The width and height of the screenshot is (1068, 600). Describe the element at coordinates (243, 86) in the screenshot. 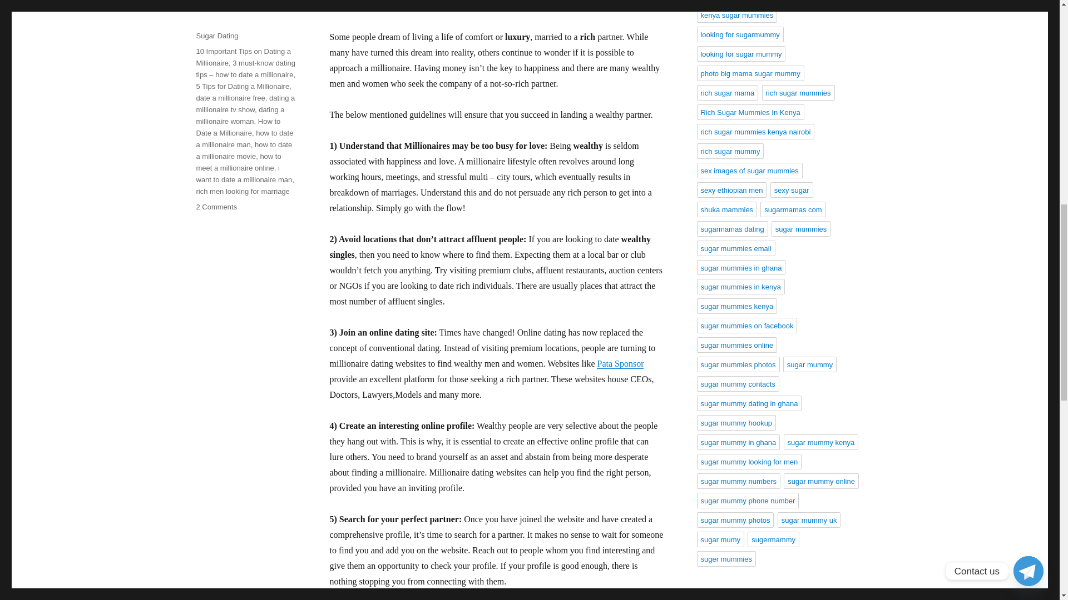

I see `5 Tips for Dating a Millionaire` at that location.